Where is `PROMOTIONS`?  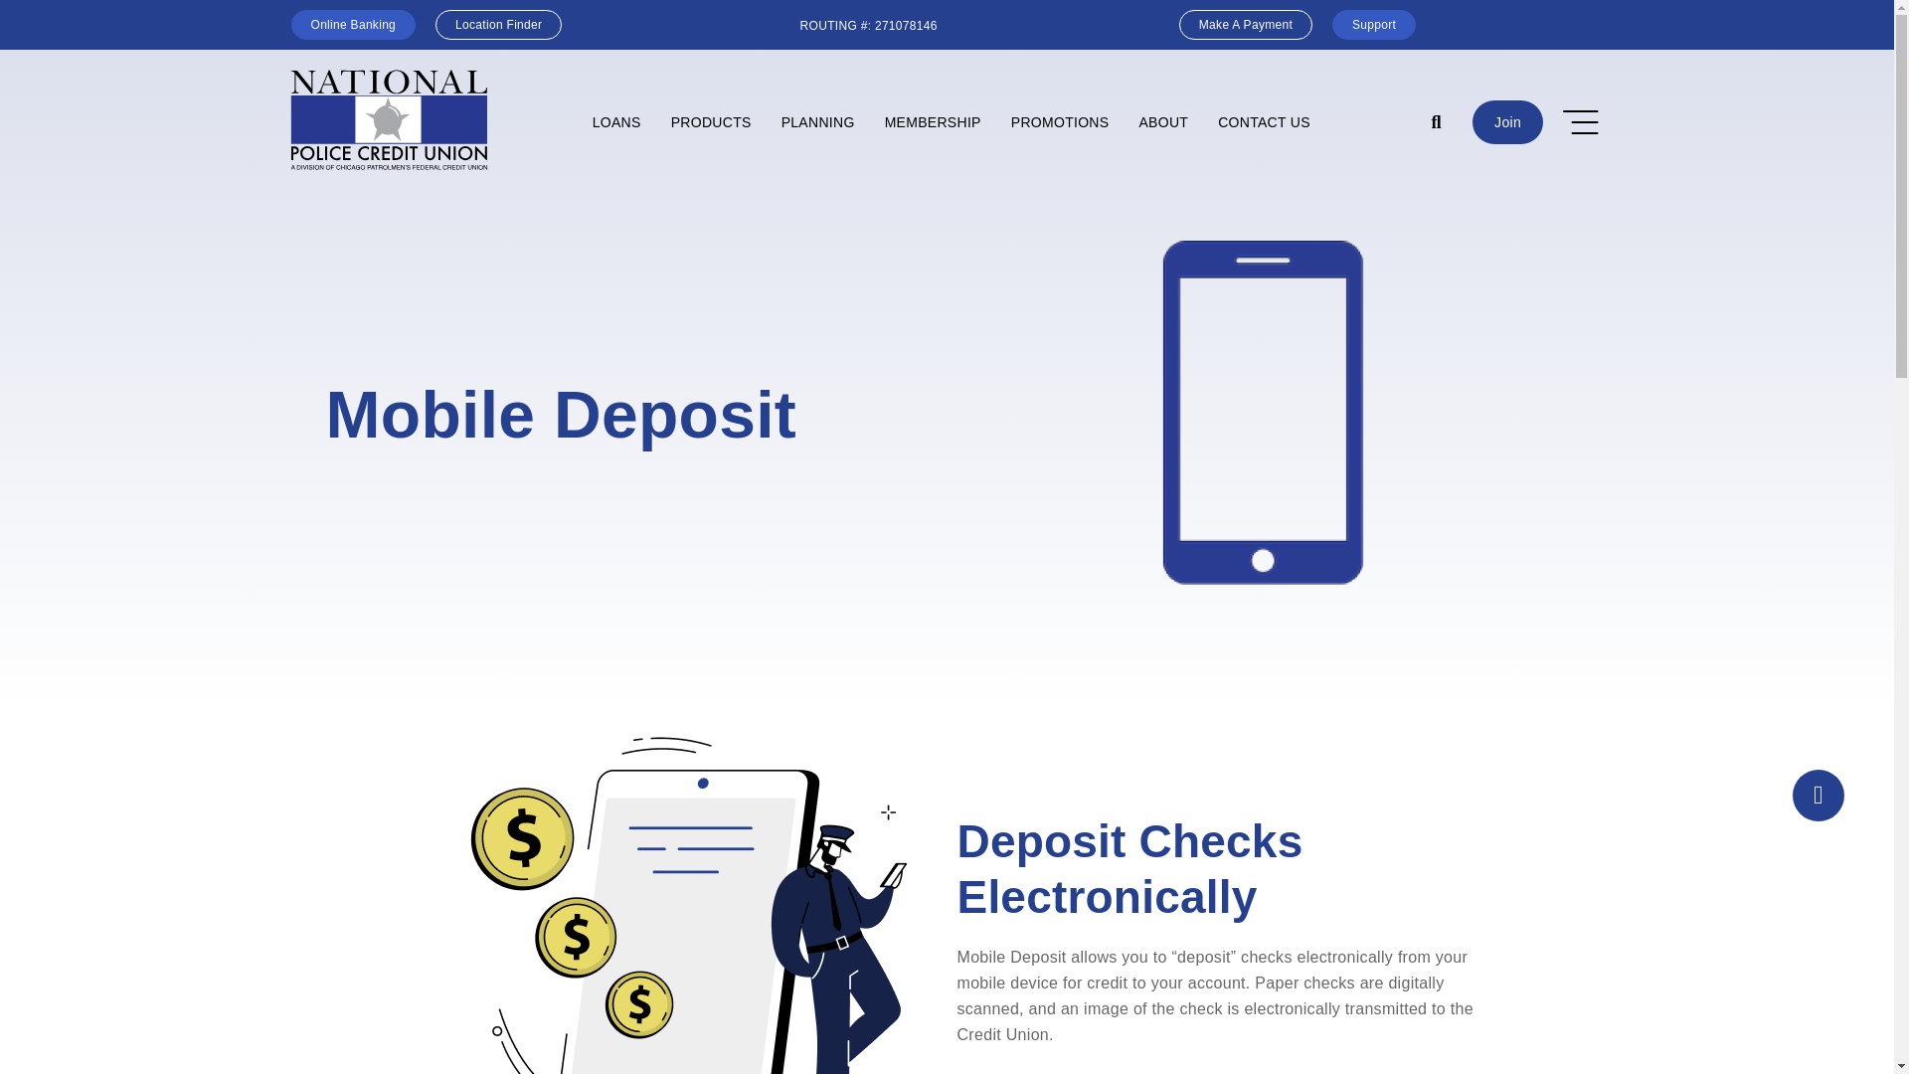 PROMOTIONS is located at coordinates (1060, 121).